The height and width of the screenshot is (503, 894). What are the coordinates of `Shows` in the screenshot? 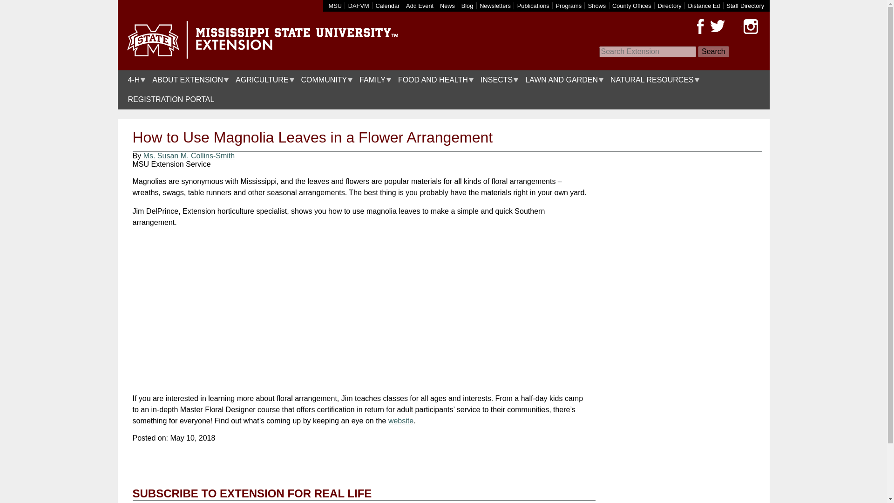 It's located at (597, 6).